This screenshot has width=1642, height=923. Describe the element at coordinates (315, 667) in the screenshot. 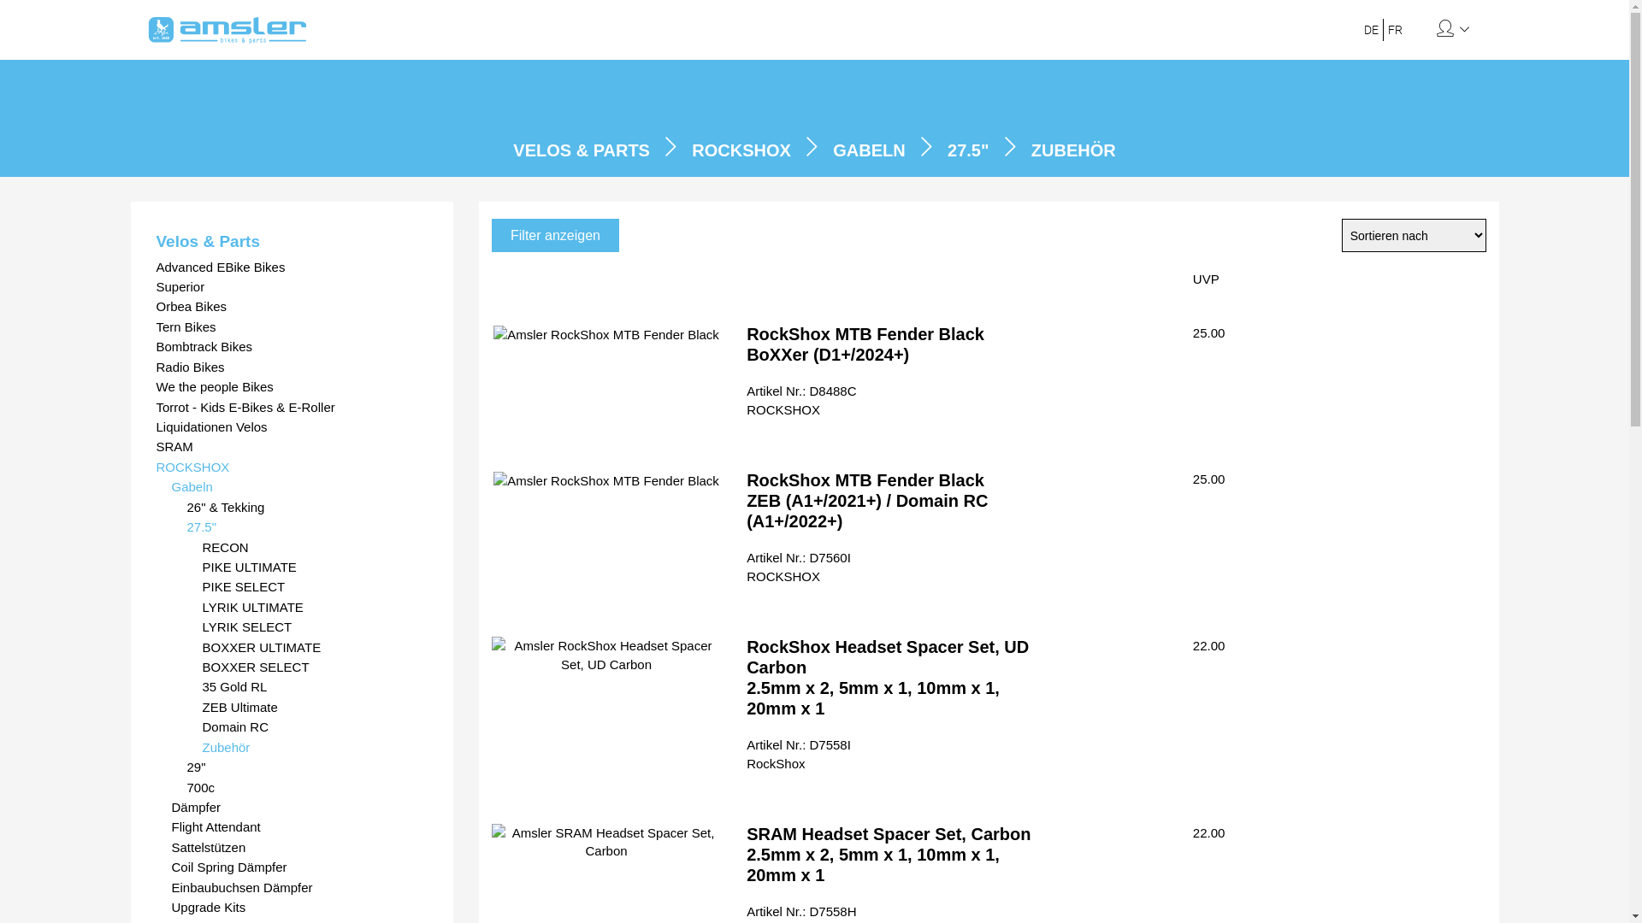

I see `BOXXER SELECT` at that location.